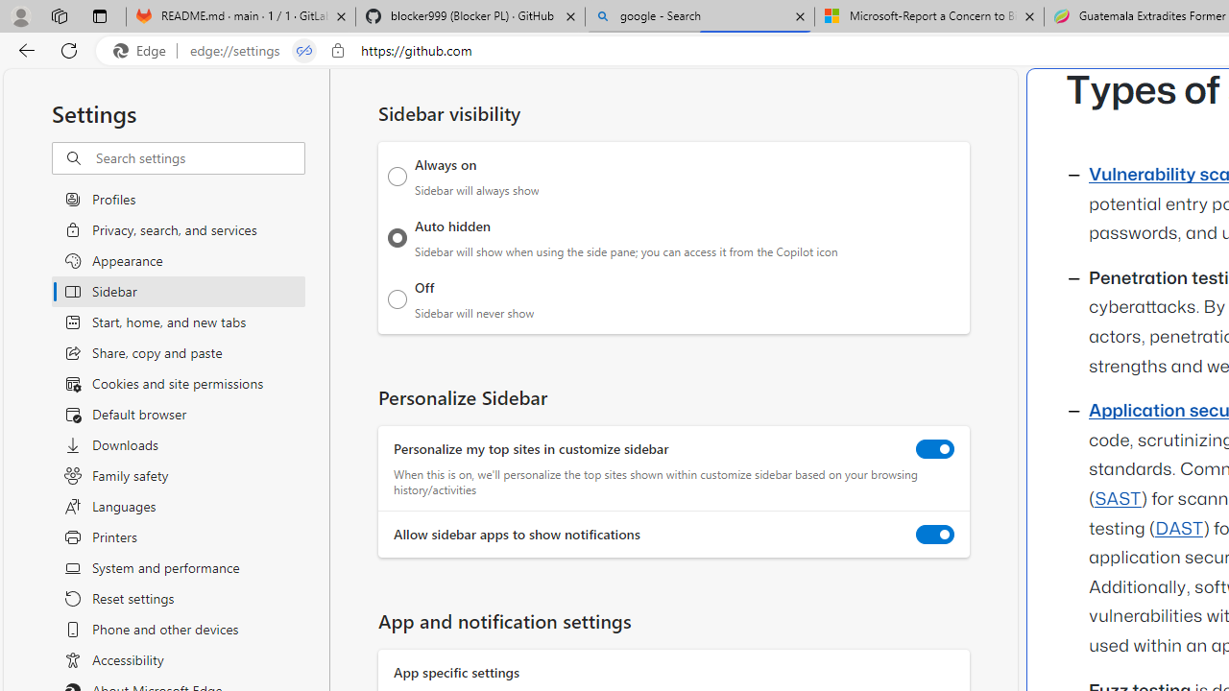 The image size is (1229, 691). Describe the element at coordinates (398, 177) in the screenshot. I see `Always on Sidebar will always show` at that location.